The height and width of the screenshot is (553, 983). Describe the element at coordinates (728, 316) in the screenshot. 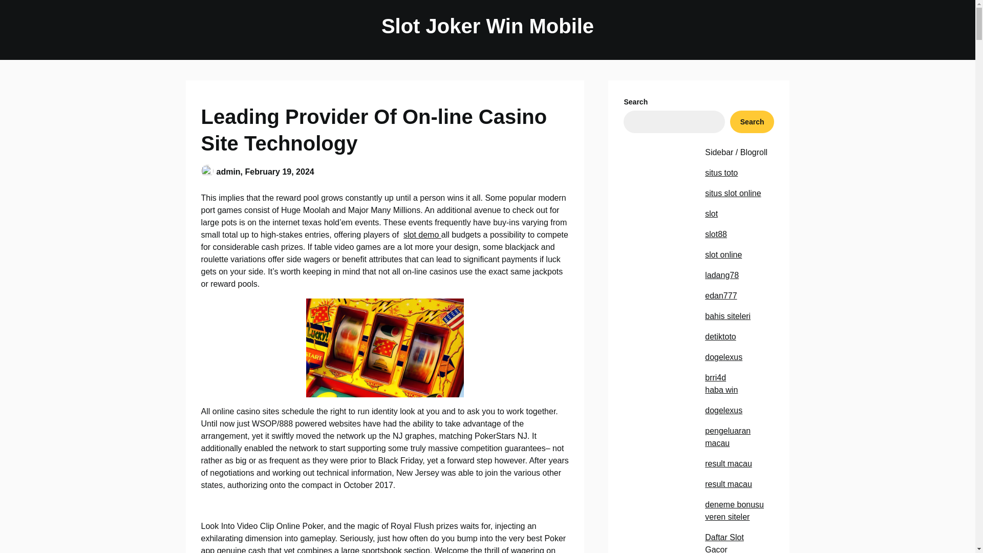

I see `bahis siteleri` at that location.